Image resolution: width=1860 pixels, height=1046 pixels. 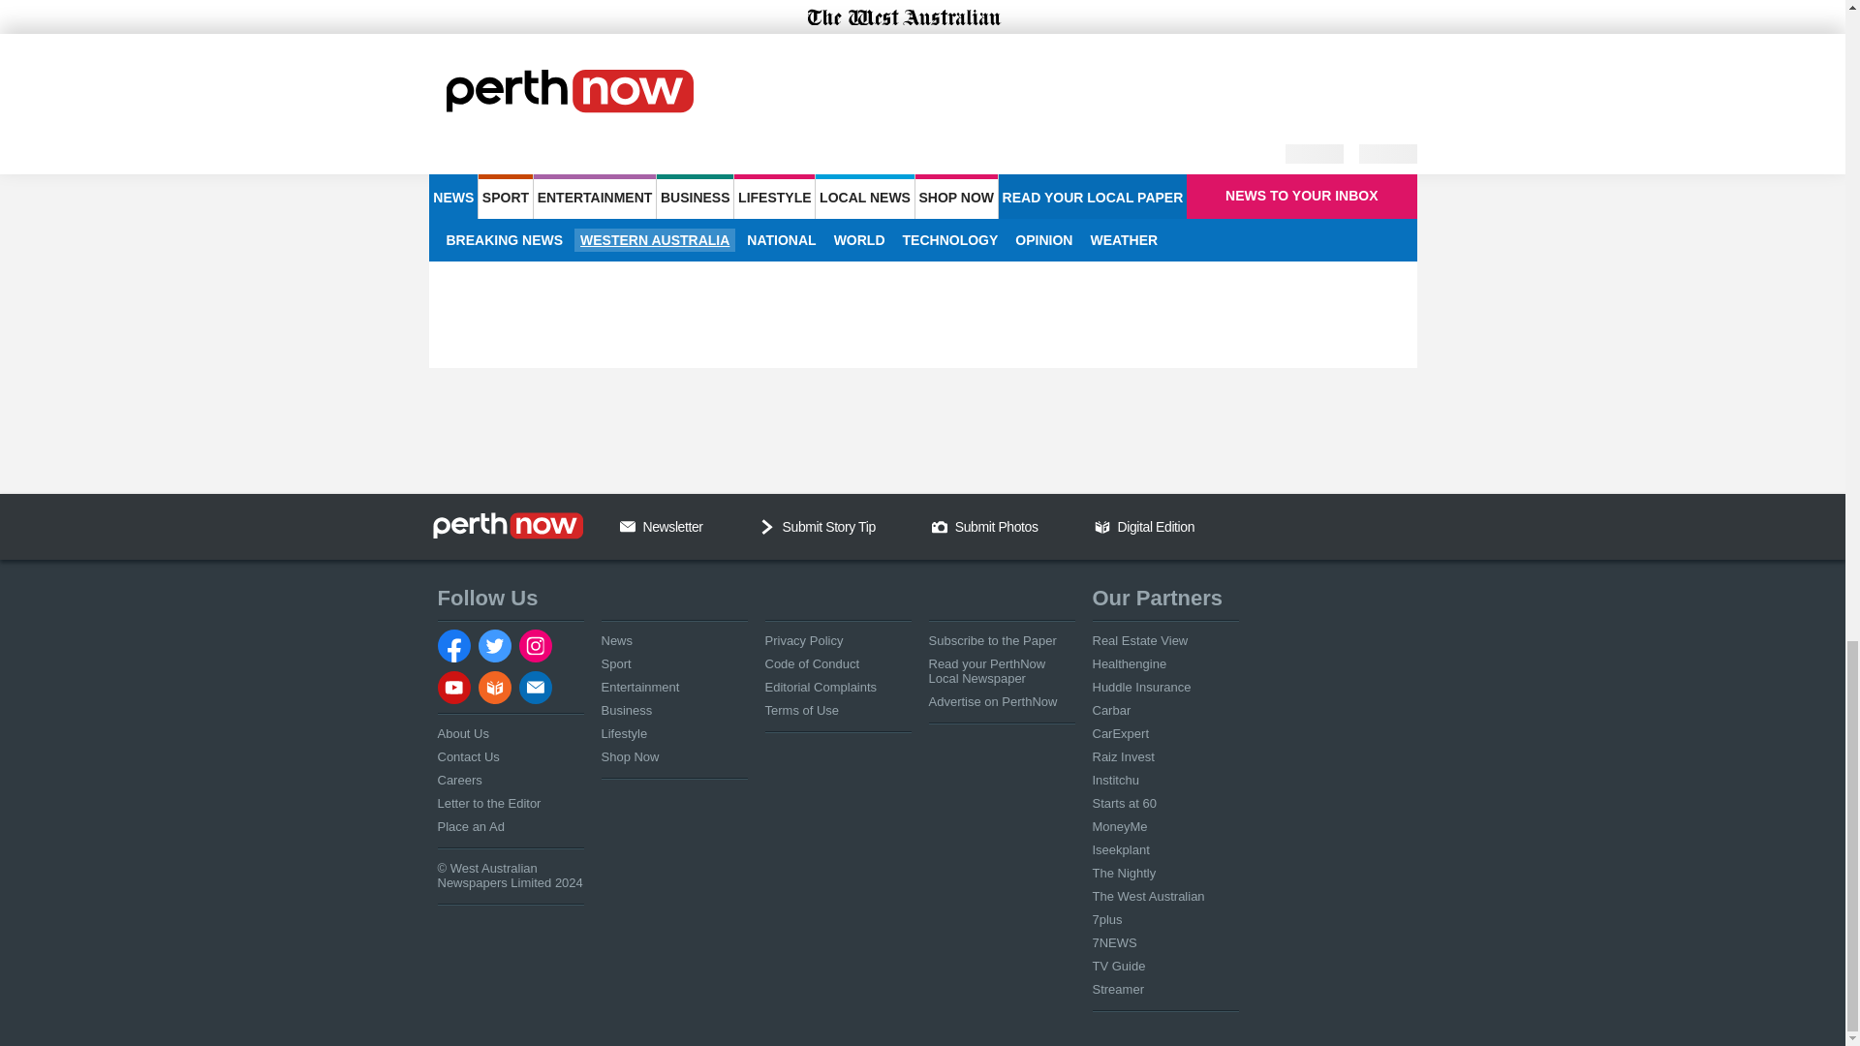 I want to click on Email Us, so click(x=628, y=526).